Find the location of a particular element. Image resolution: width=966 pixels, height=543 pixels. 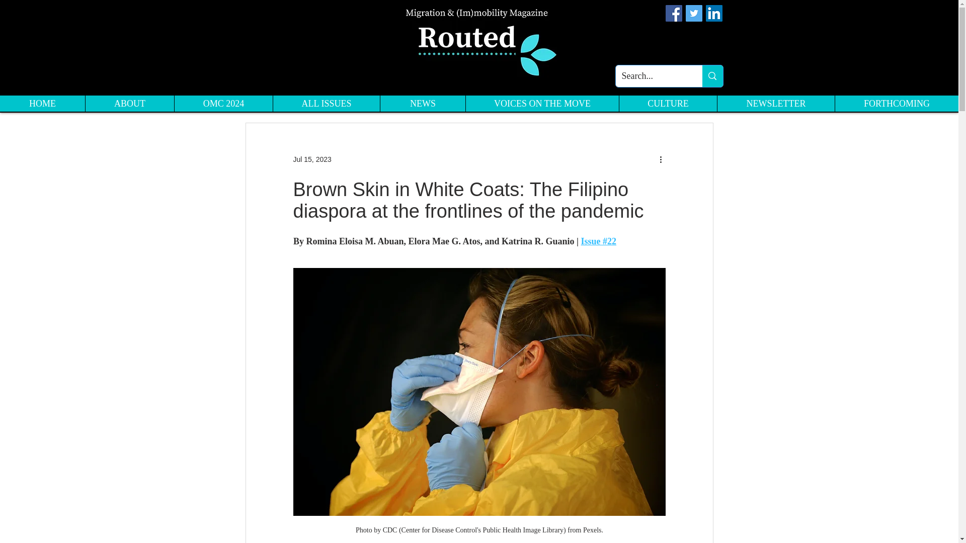

ABOUT is located at coordinates (129, 104).